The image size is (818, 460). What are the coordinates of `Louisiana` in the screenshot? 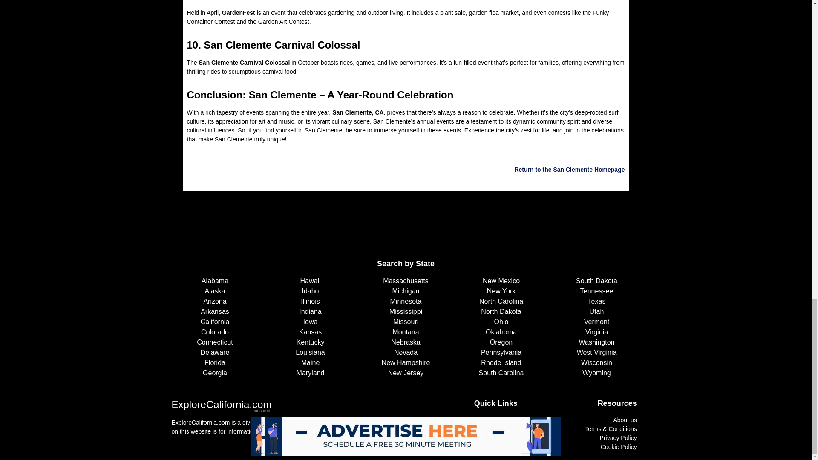 It's located at (310, 353).